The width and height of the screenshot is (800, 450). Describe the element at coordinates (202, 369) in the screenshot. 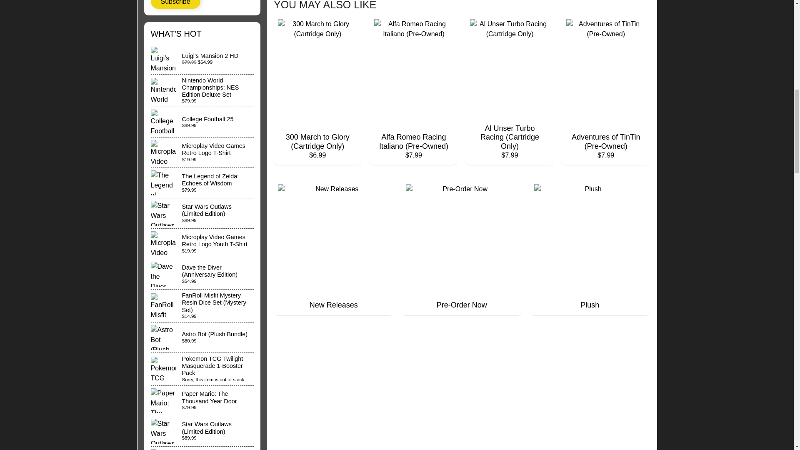

I see `Pokemon TCG Twilight Masquerade 1-Booster Pack` at that location.